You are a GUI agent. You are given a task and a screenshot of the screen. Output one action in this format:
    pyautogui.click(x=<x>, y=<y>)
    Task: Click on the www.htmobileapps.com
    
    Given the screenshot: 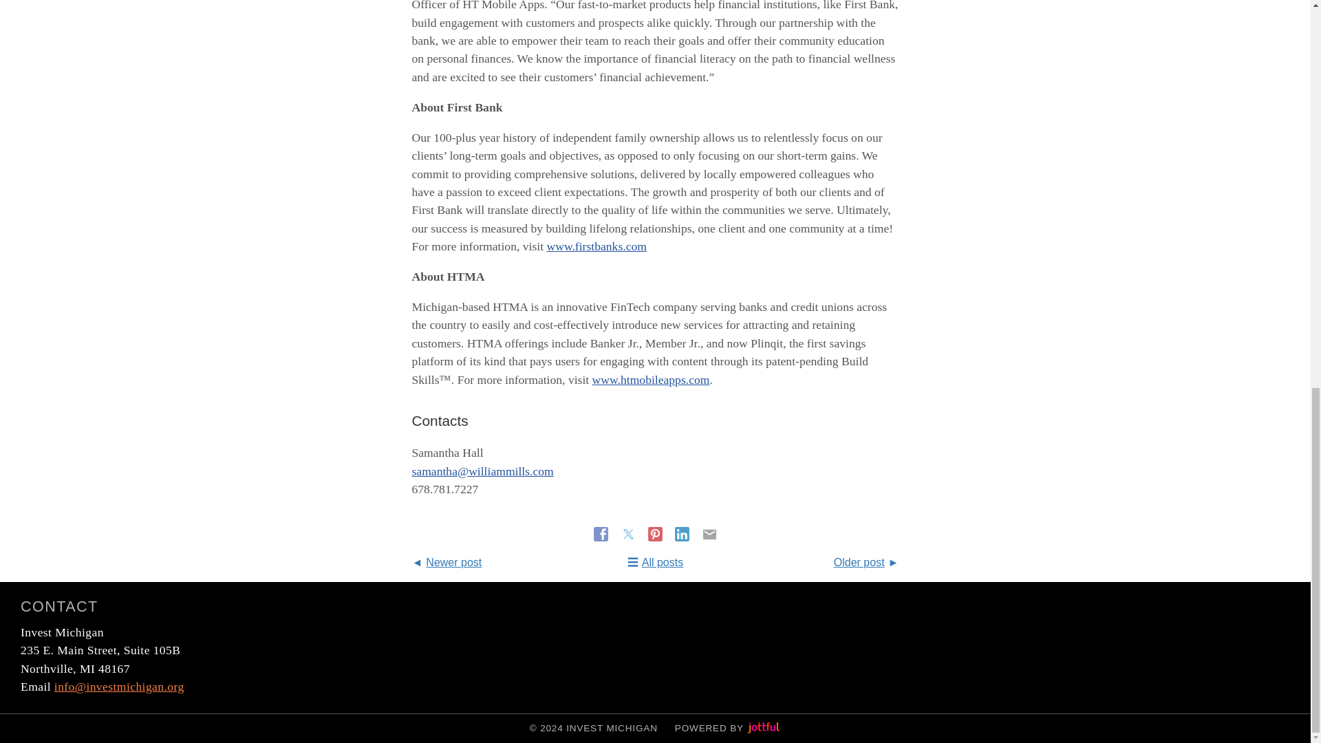 What is the action you would take?
    pyautogui.click(x=651, y=380)
    